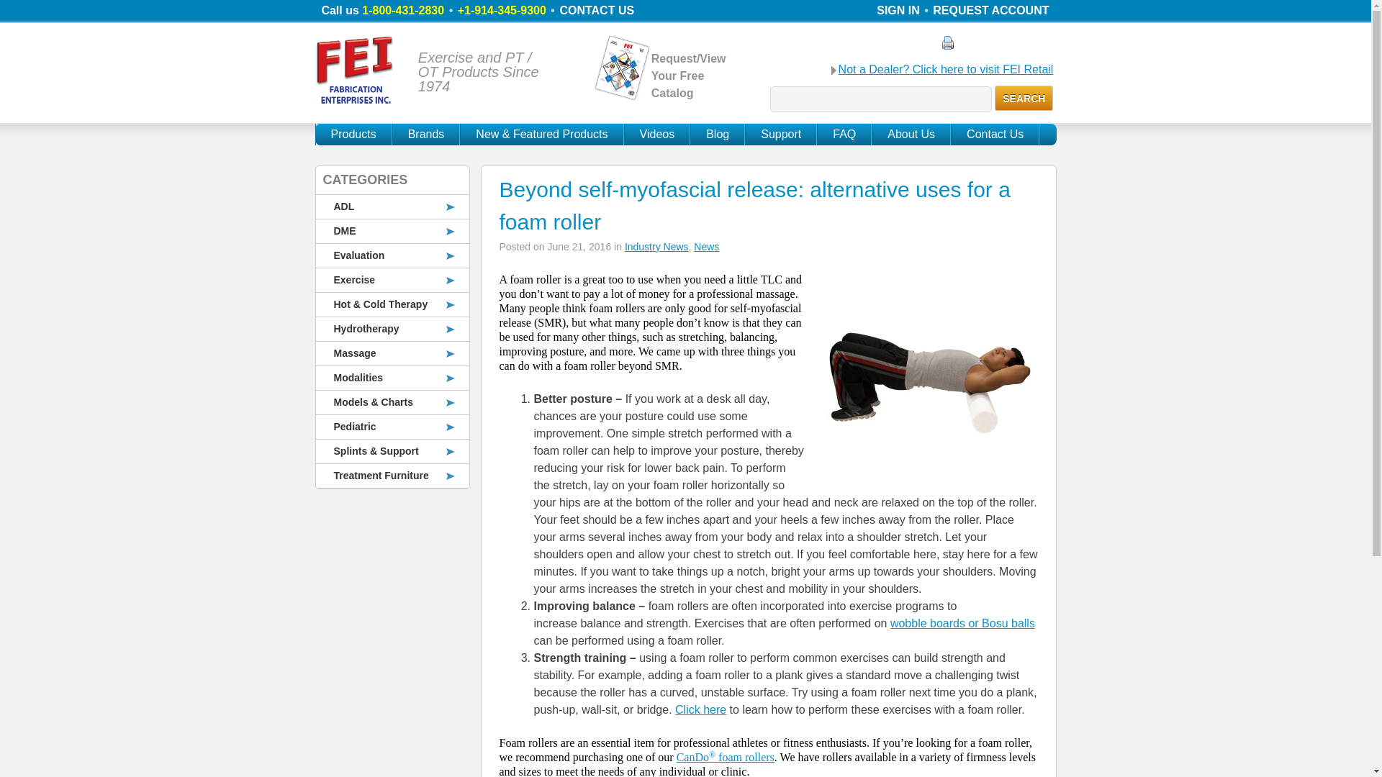 This screenshot has width=1382, height=777. I want to click on Search, so click(1024, 98).